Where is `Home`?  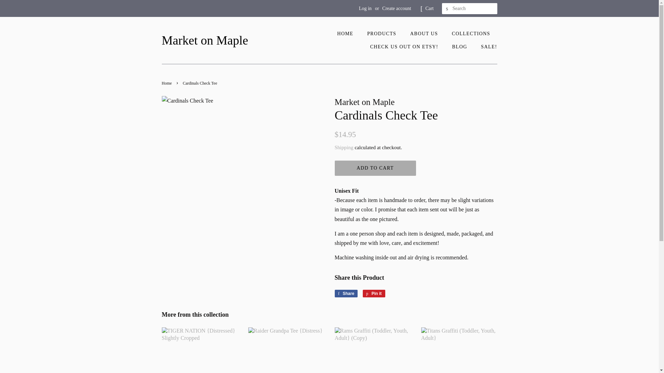 Home is located at coordinates (167, 83).